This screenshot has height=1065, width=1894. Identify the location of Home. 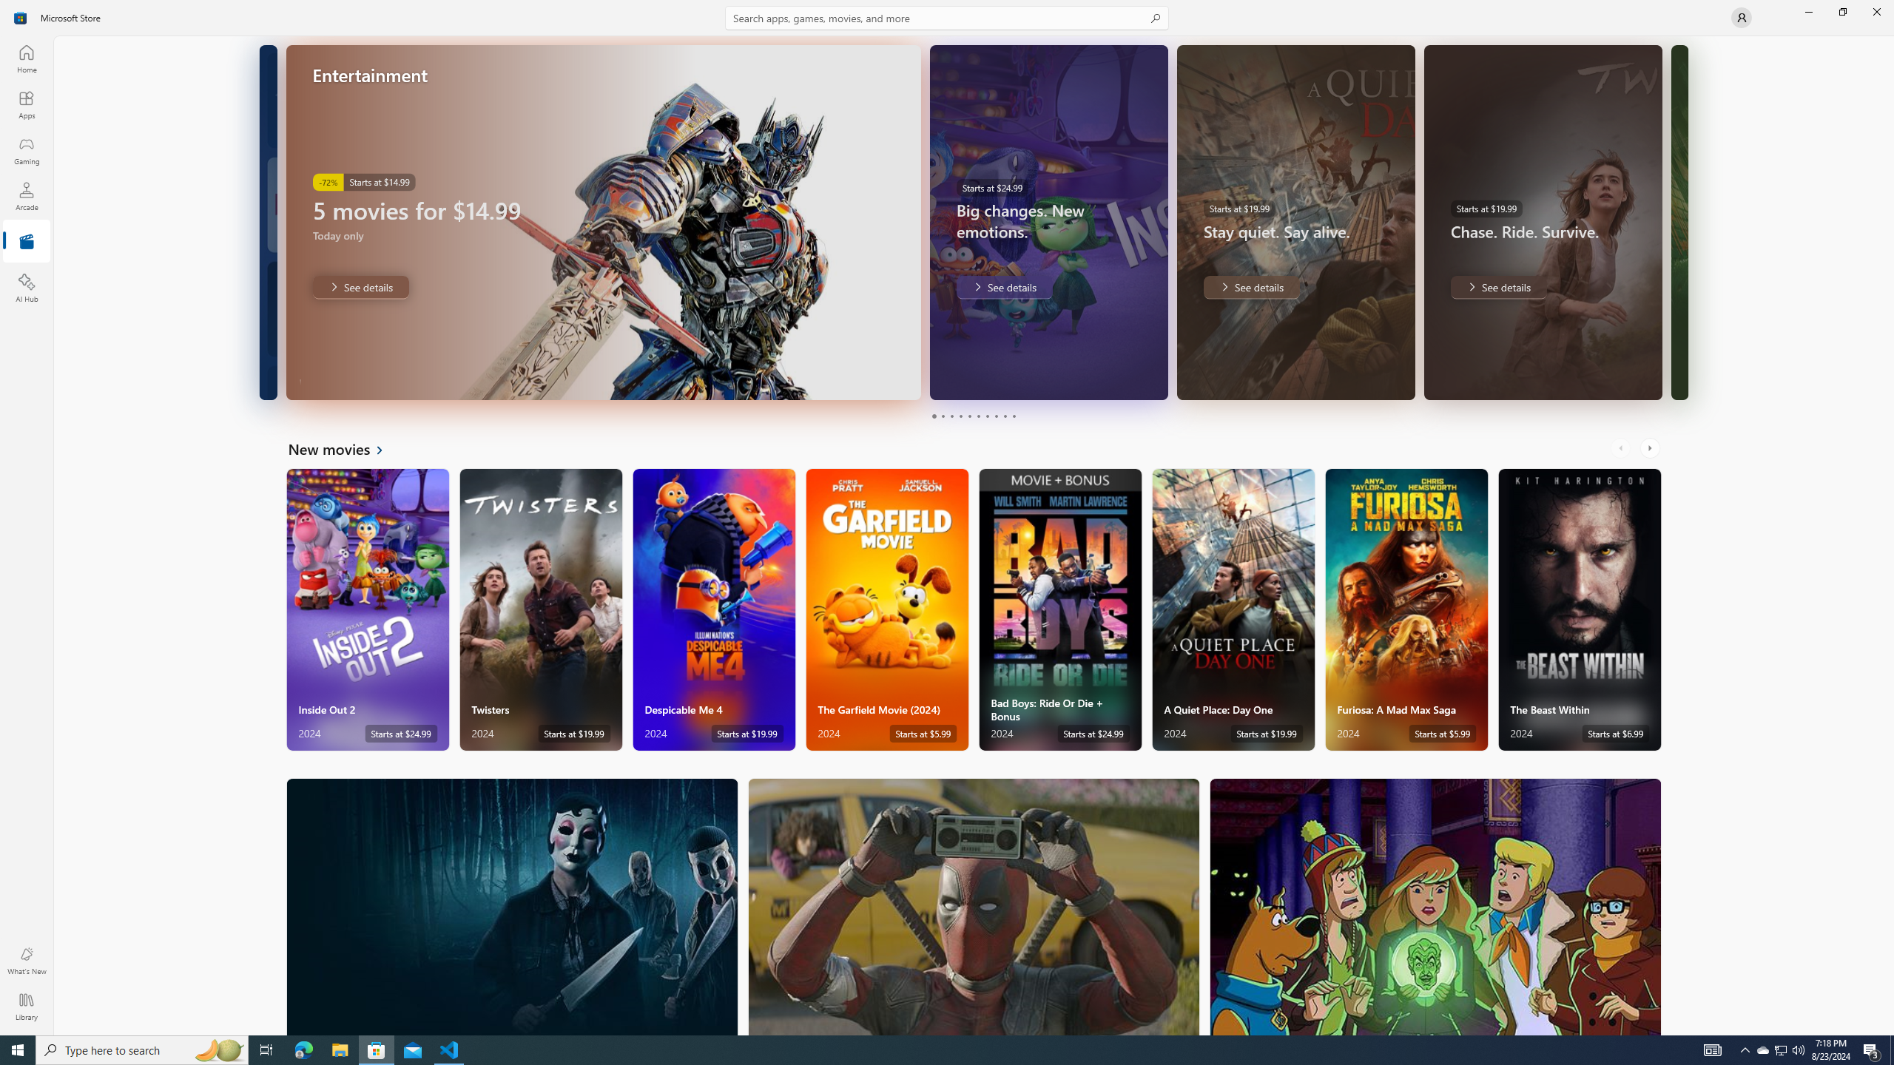
(27, 58).